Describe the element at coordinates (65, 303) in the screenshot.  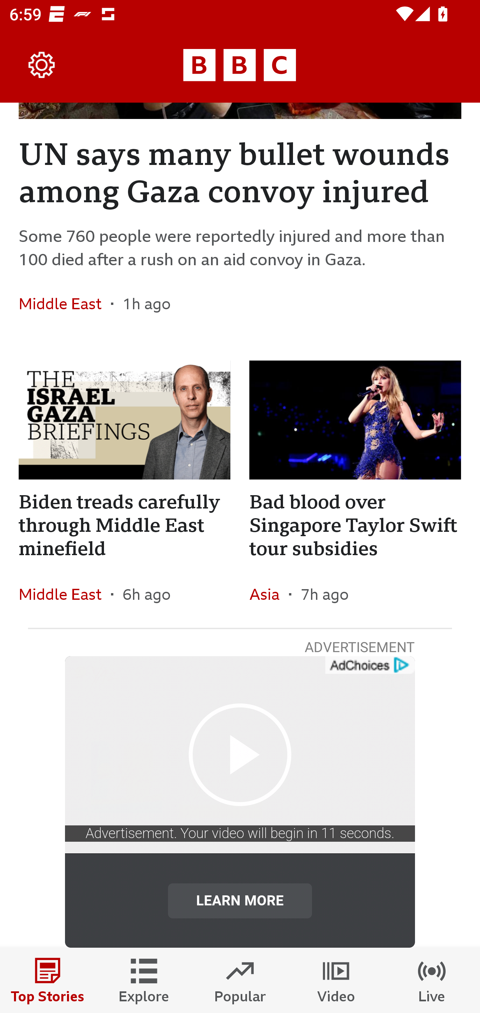
I see `Middle East In the section Middle East` at that location.